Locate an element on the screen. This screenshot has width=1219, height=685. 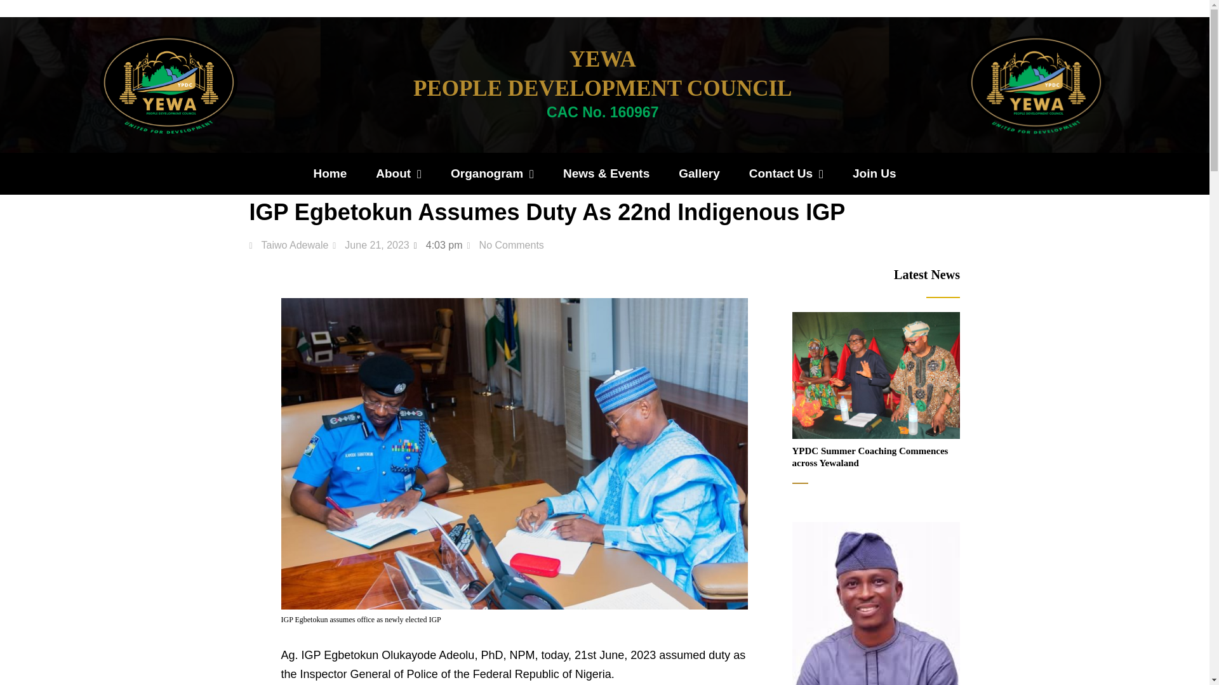
Gallery is located at coordinates (698, 174).